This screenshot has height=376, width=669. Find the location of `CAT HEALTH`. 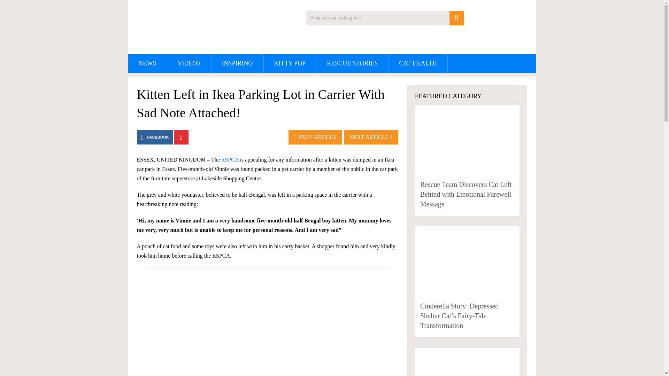

CAT HEALTH is located at coordinates (418, 63).